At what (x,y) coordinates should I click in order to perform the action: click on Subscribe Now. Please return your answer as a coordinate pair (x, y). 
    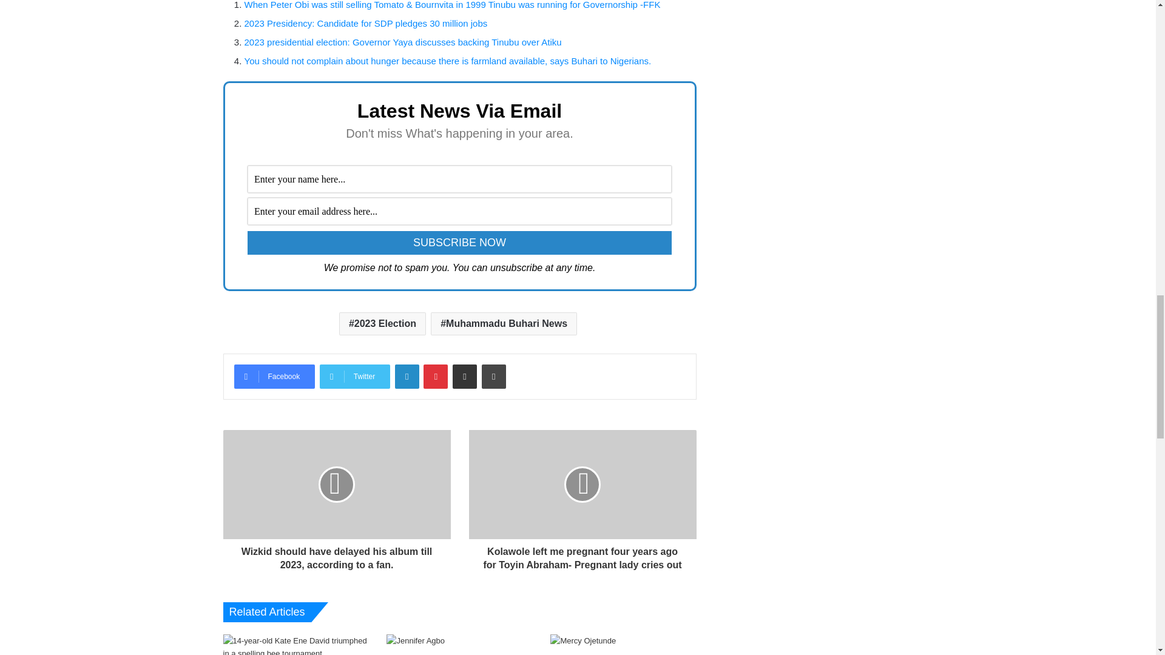
    Looking at the image, I should click on (459, 243).